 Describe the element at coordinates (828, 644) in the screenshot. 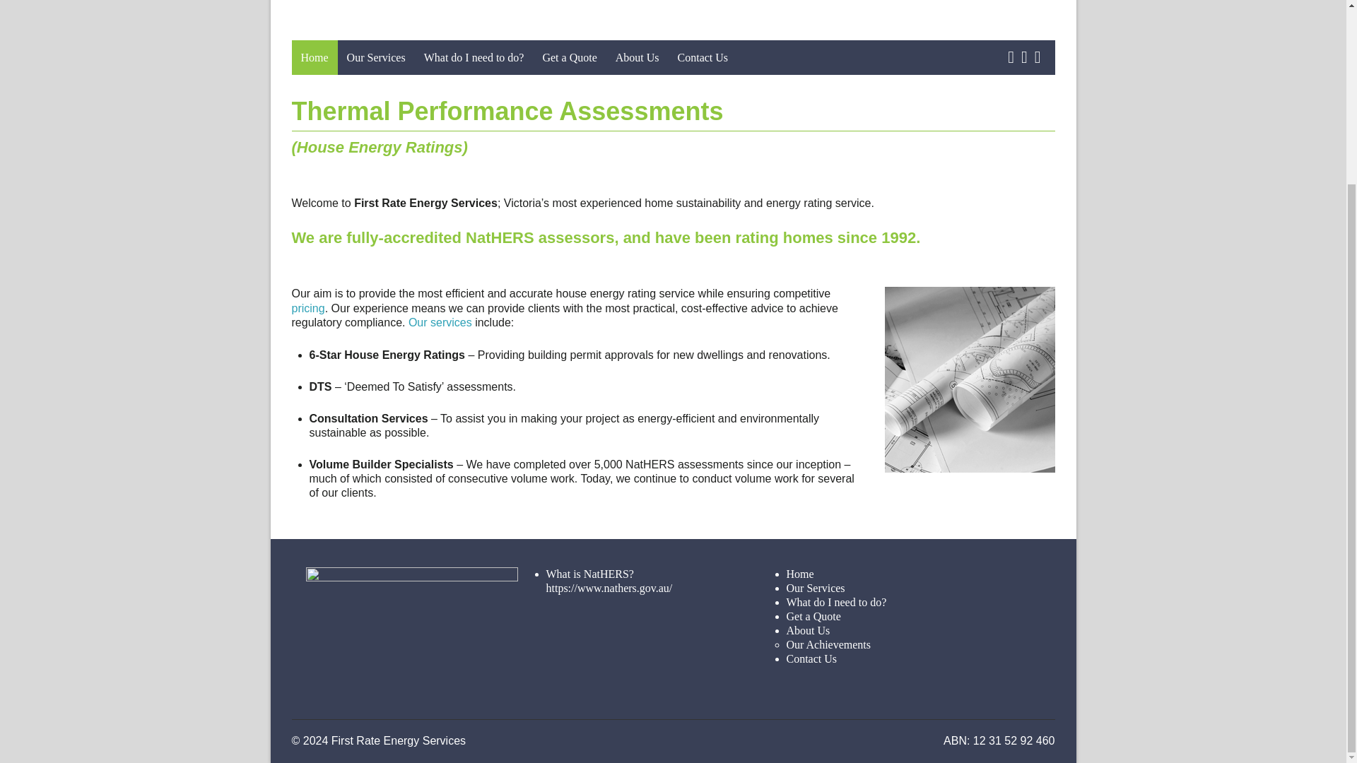

I see `Our Achievements` at that location.